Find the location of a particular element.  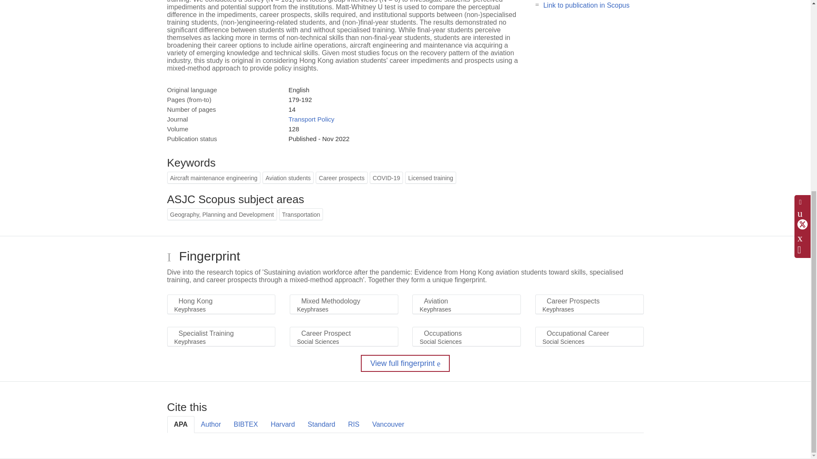

Transport Policy is located at coordinates (311, 119).